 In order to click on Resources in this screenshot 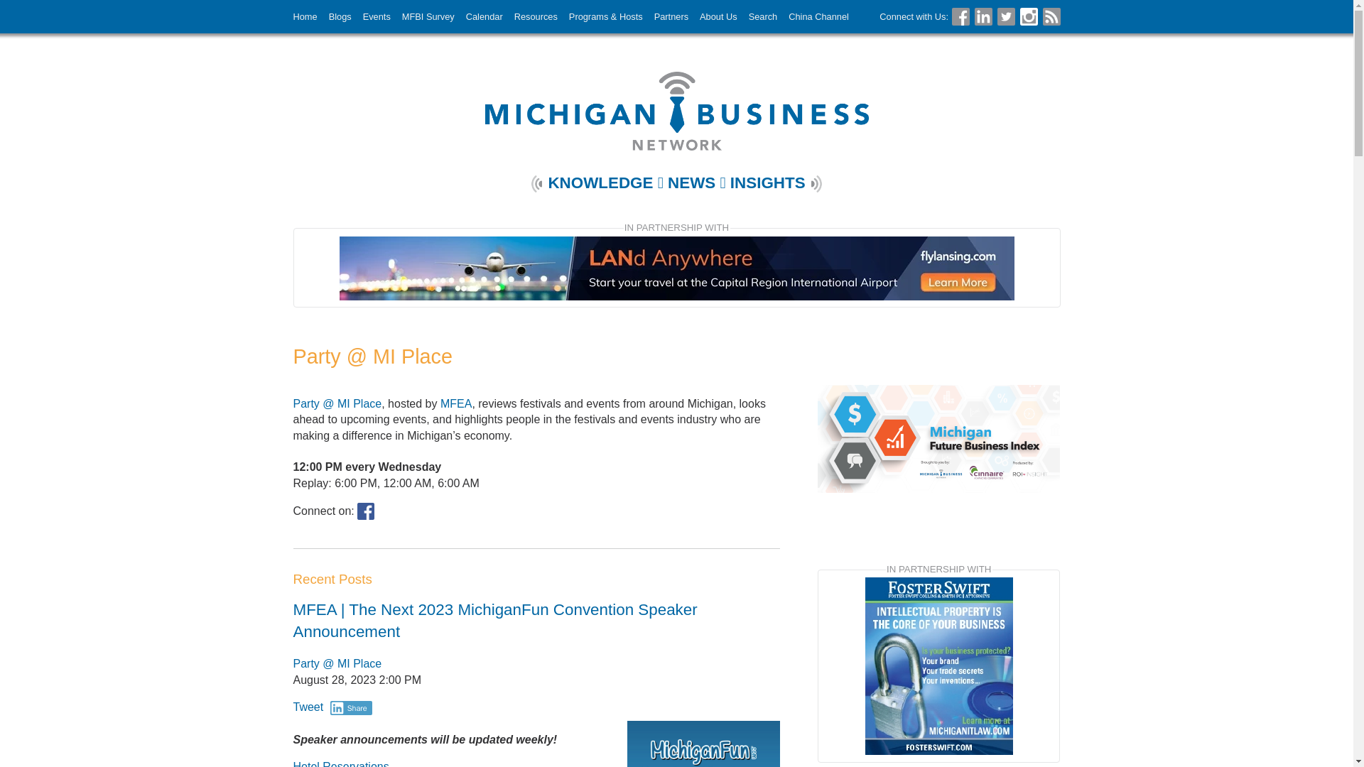, I will do `click(541, 16)`.